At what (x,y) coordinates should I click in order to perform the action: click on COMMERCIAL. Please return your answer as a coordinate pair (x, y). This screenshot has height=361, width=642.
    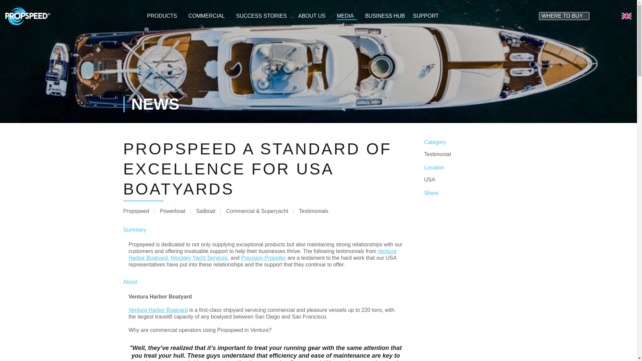
    Looking at the image, I should click on (208, 16).